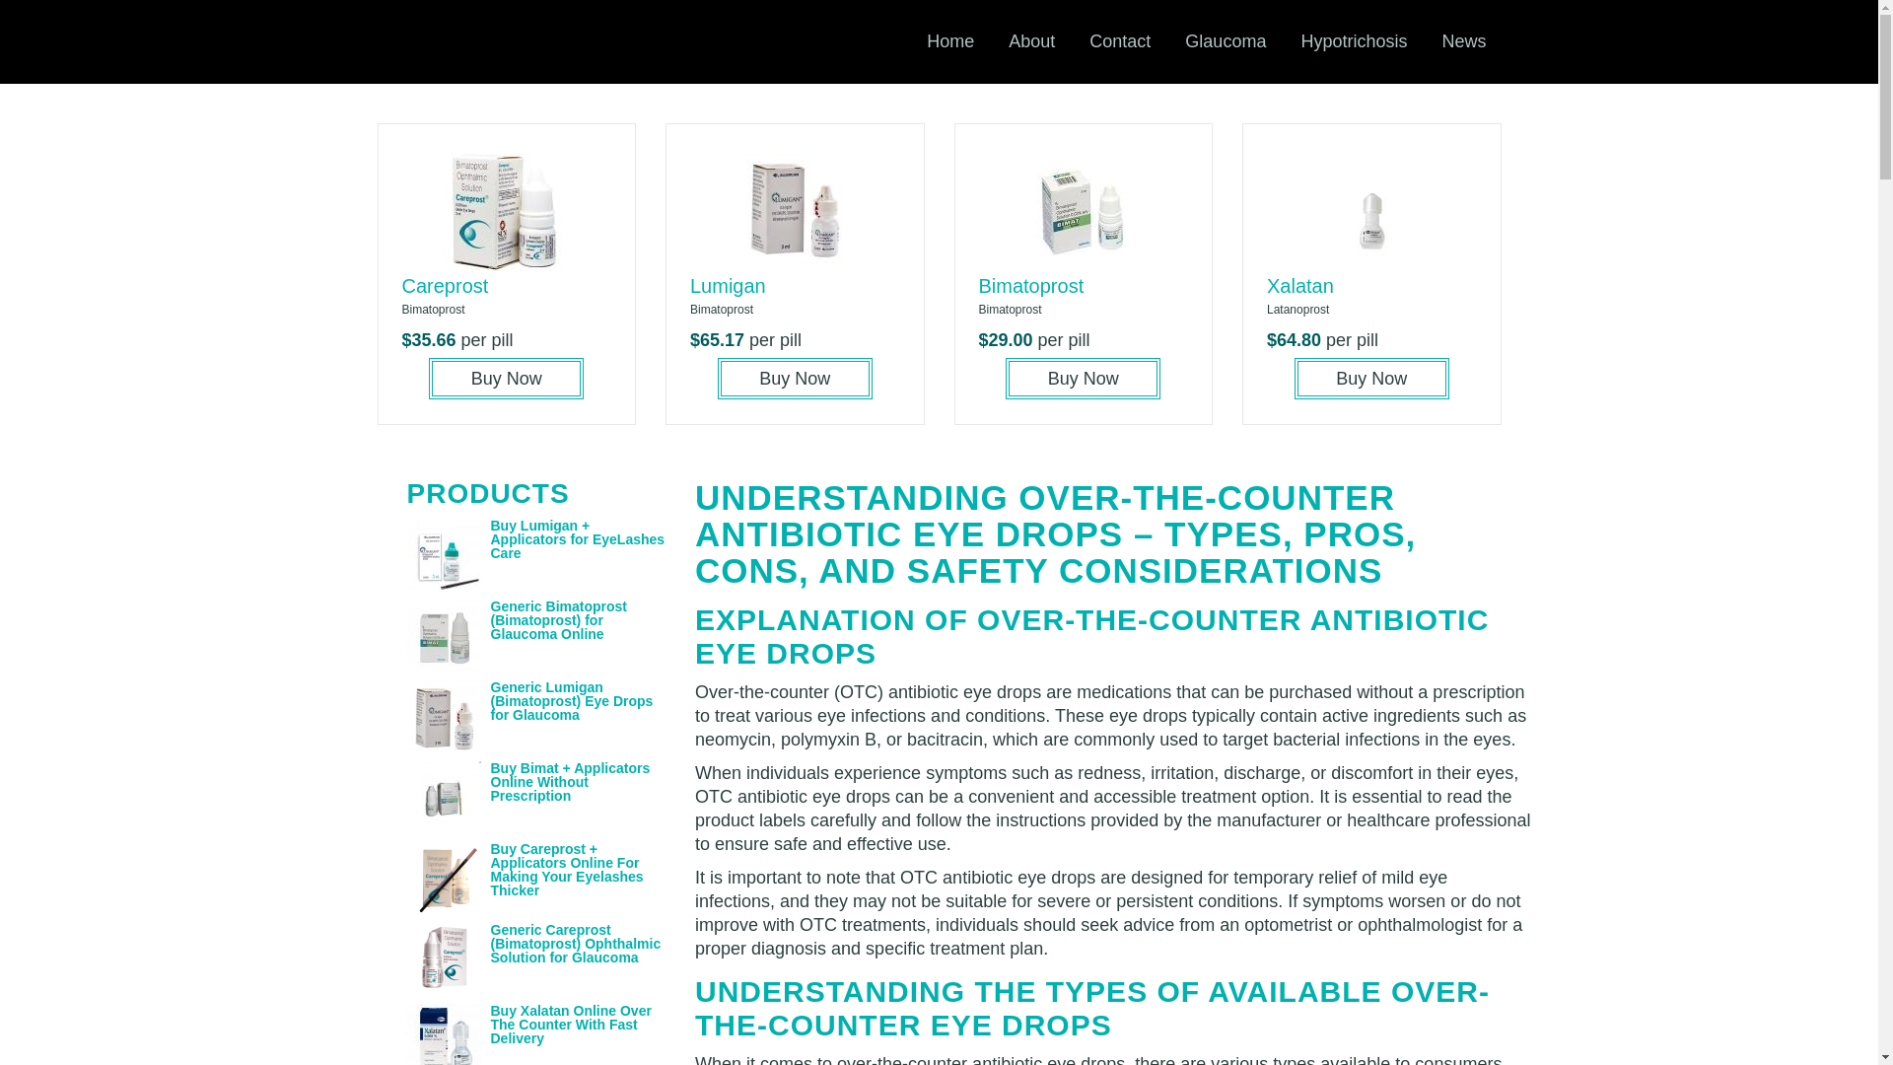  Describe the element at coordinates (795, 379) in the screenshot. I see `Buy Now` at that location.